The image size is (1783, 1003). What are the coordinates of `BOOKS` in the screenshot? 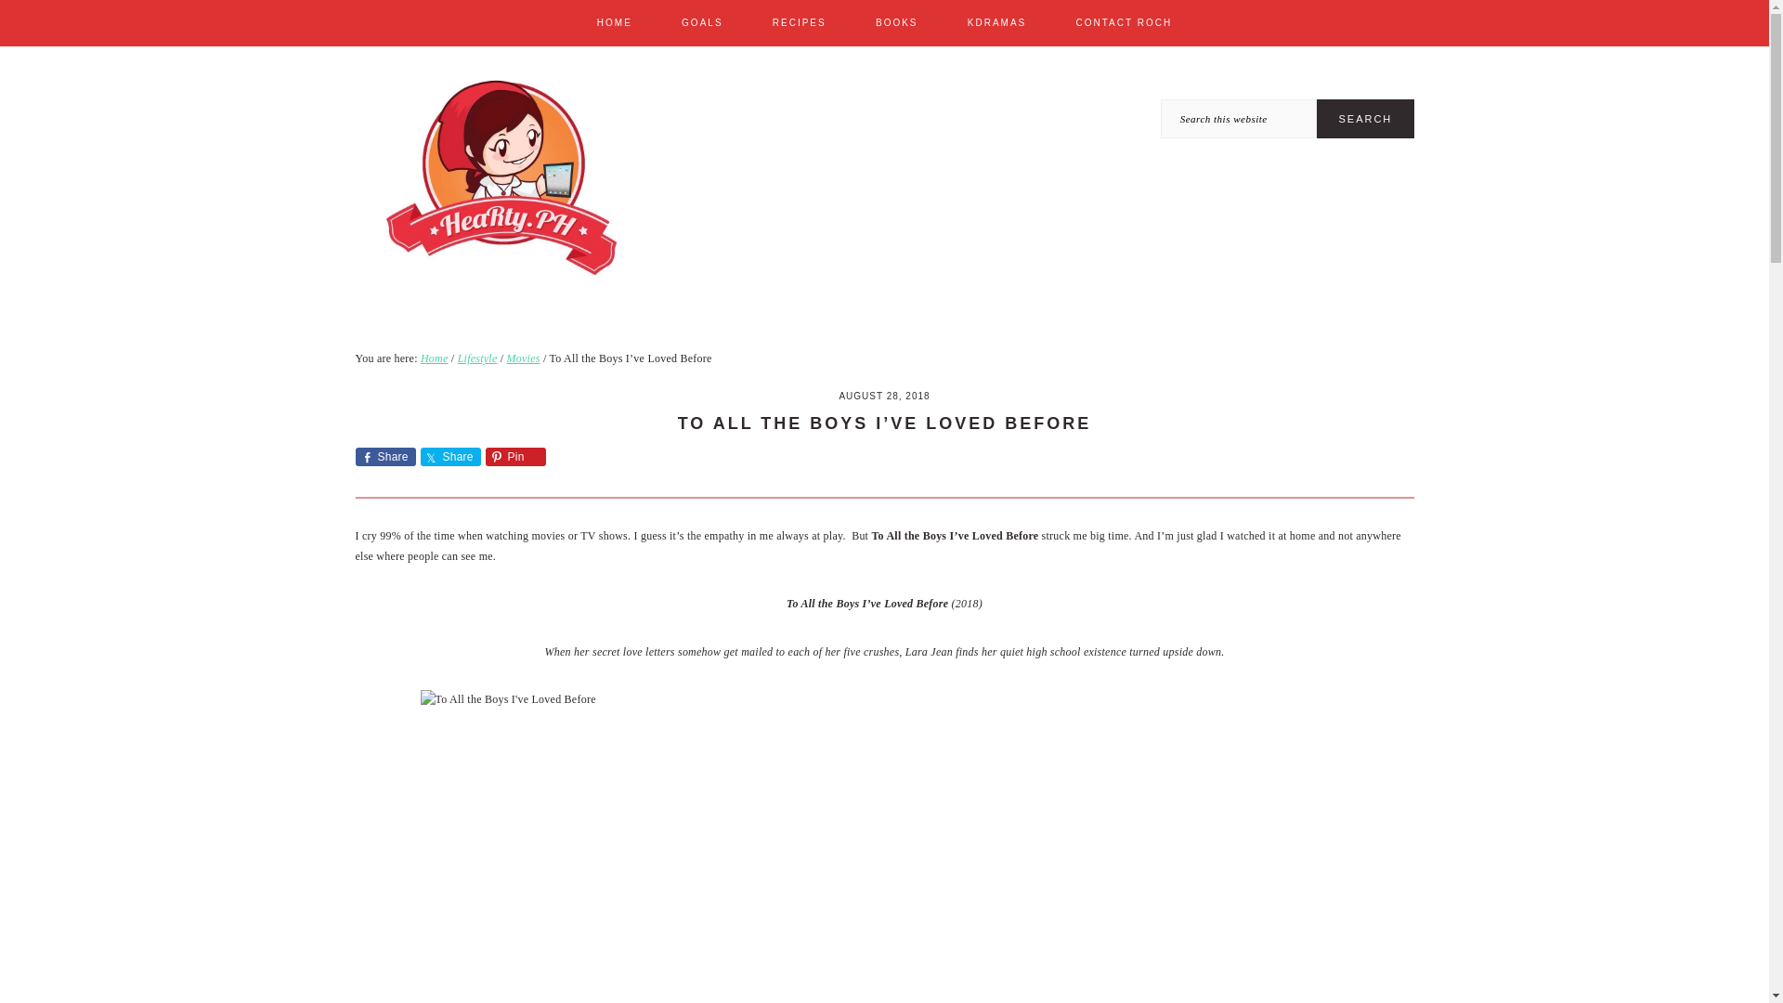 It's located at (896, 22).